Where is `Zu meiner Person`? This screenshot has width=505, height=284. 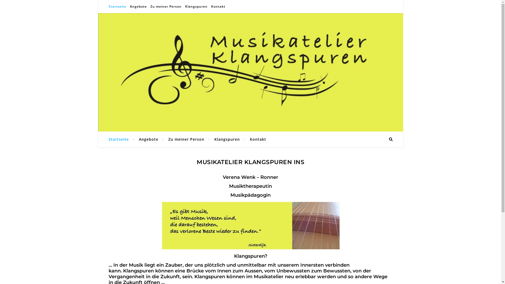 Zu meiner Person is located at coordinates (166, 7).